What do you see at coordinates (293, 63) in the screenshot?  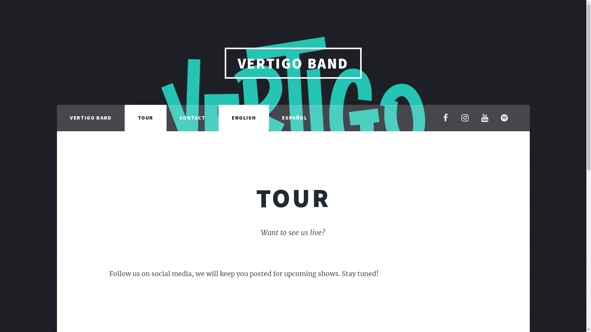 I see `VERTIGO BAND` at bounding box center [293, 63].